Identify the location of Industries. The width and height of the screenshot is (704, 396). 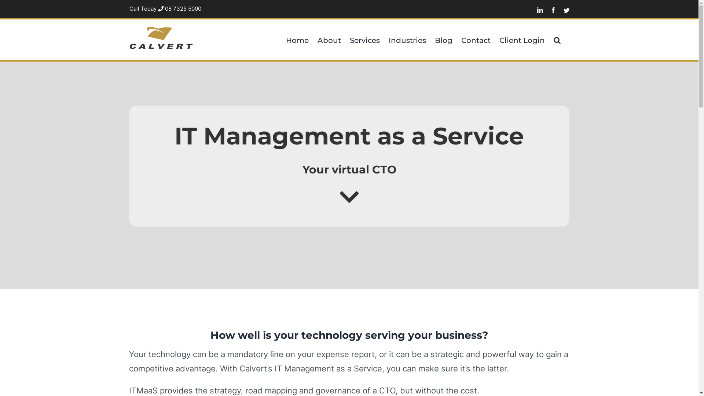
(407, 40).